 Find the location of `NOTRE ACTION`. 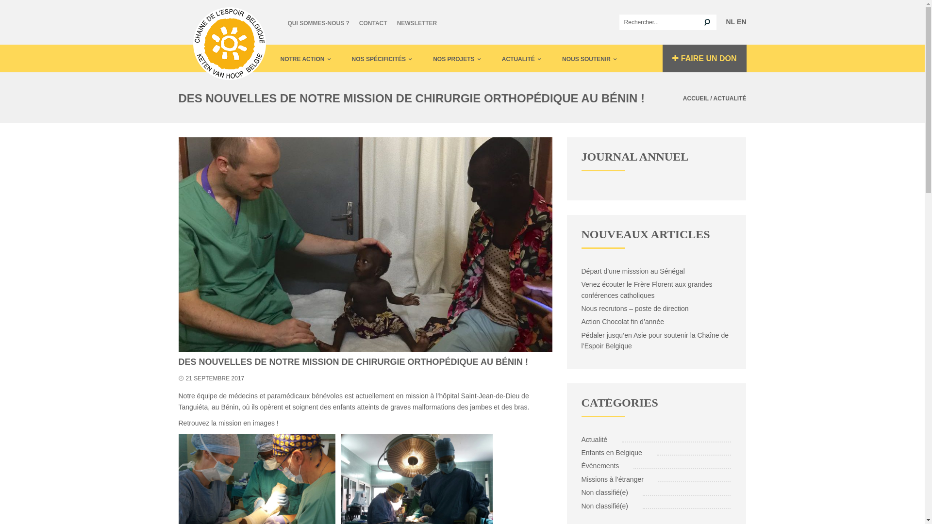

NOTRE ACTION is located at coordinates (306, 58).